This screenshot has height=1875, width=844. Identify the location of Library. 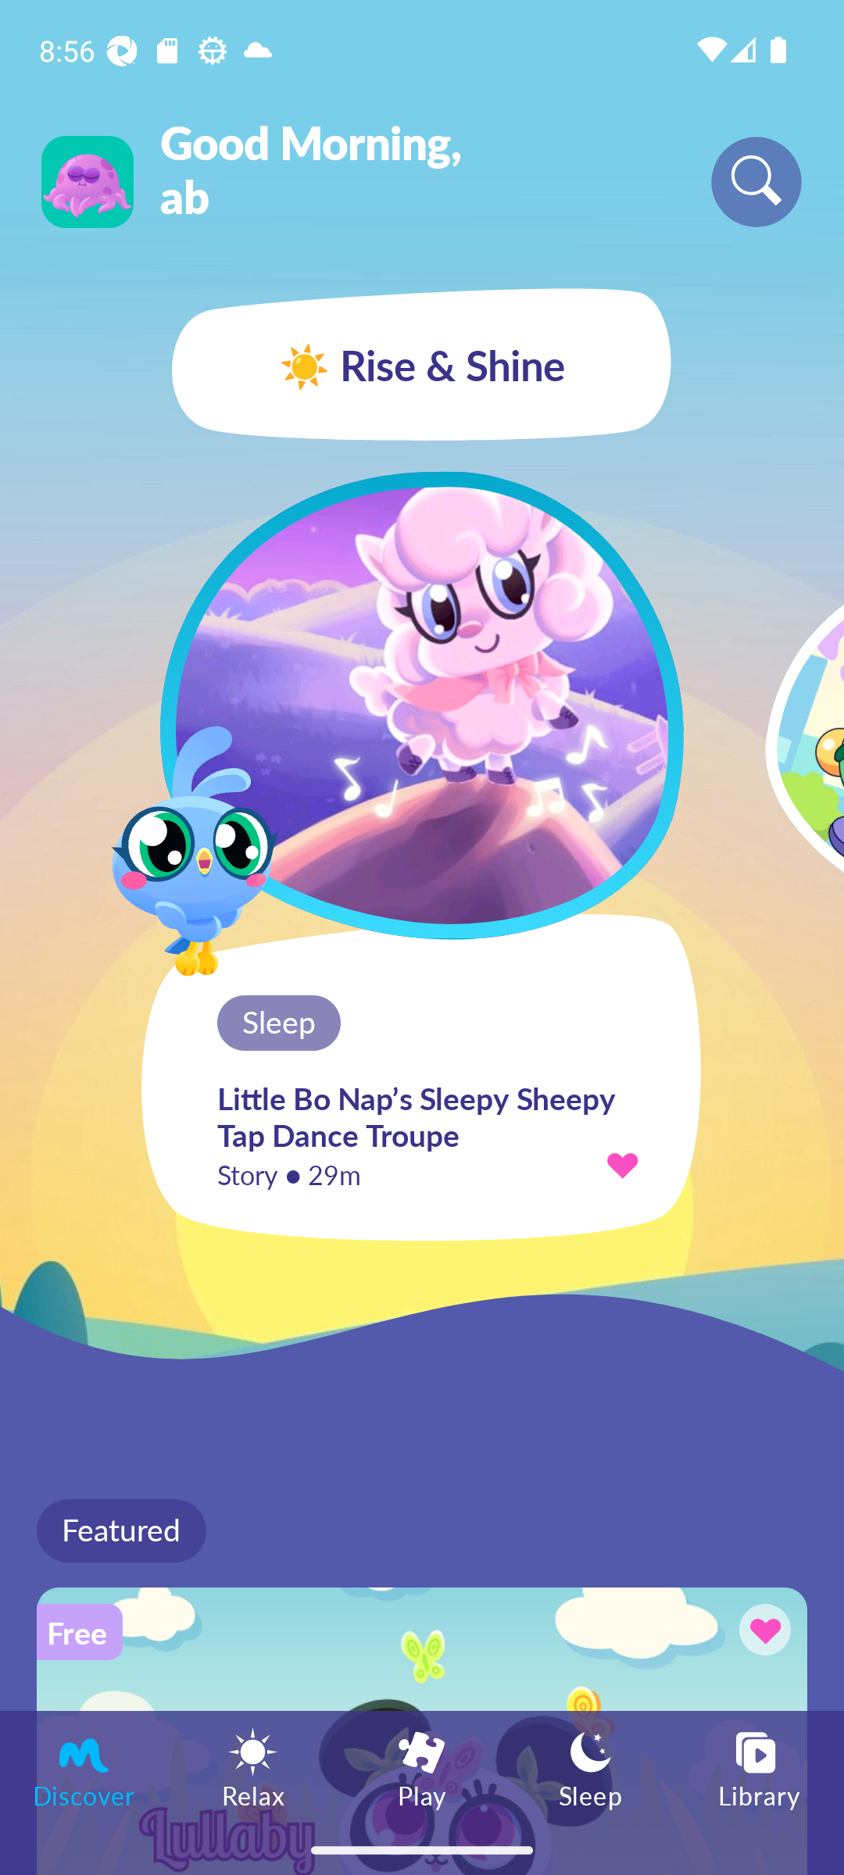
(760, 1767).